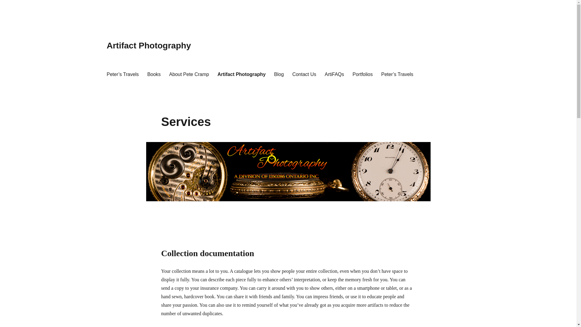 This screenshot has height=327, width=581. Describe the element at coordinates (304, 74) in the screenshot. I see `Contact Us` at that location.